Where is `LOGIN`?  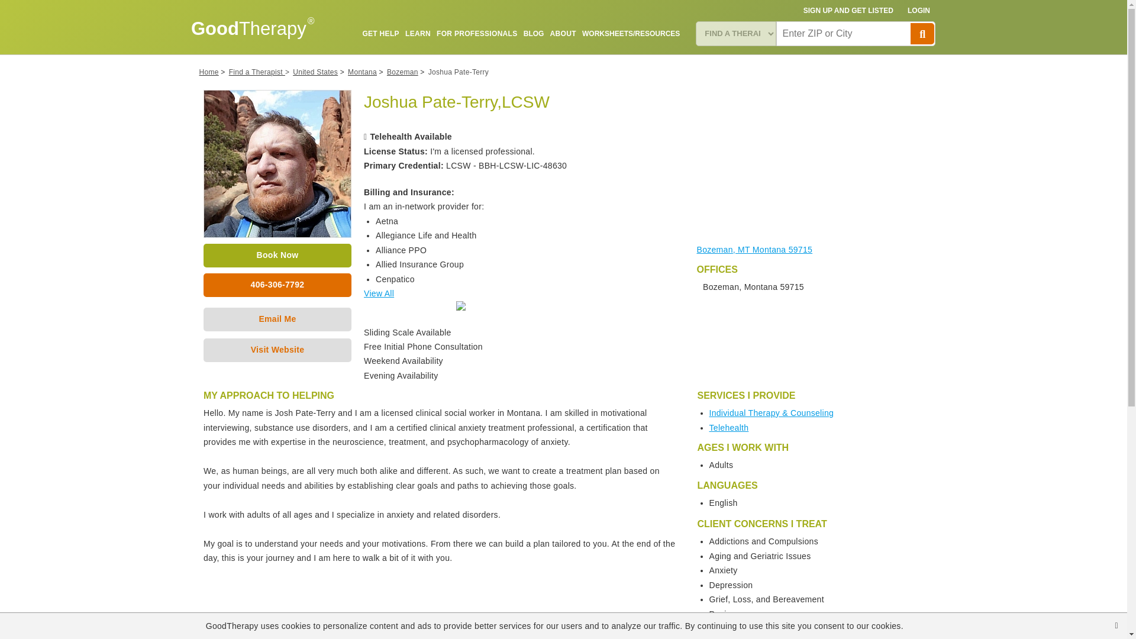
LOGIN is located at coordinates (919, 11).